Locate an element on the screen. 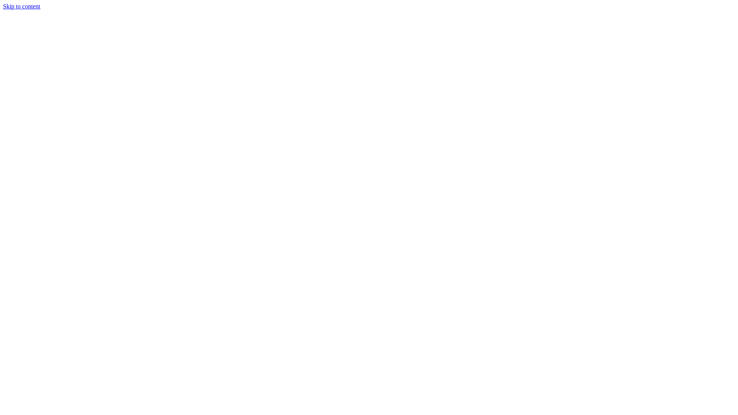 Image resolution: width=738 pixels, height=415 pixels. Skip to content is located at coordinates (22, 6).